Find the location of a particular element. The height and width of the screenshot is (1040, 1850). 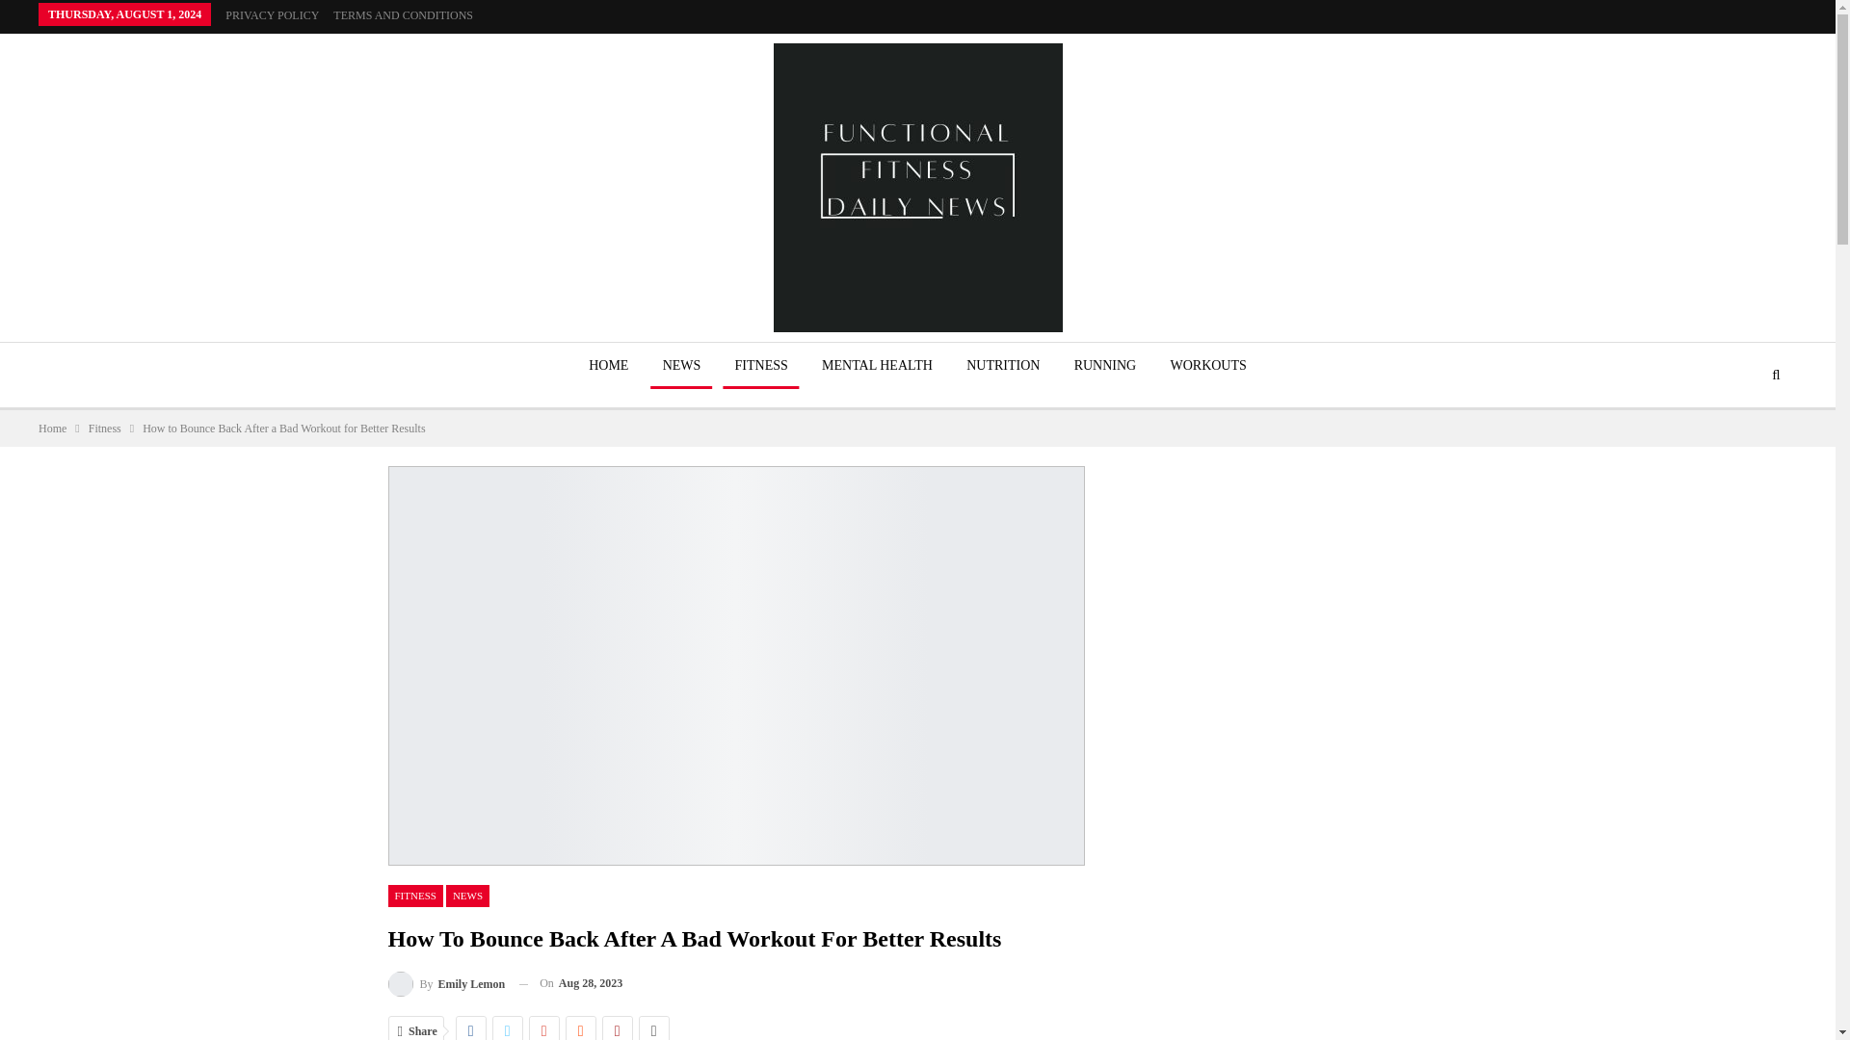

Home is located at coordinates (52, 428).